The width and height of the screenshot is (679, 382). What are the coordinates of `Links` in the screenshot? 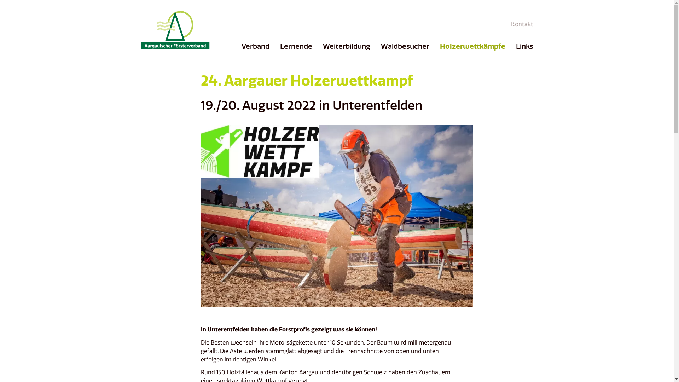 It's located at (524, 46).